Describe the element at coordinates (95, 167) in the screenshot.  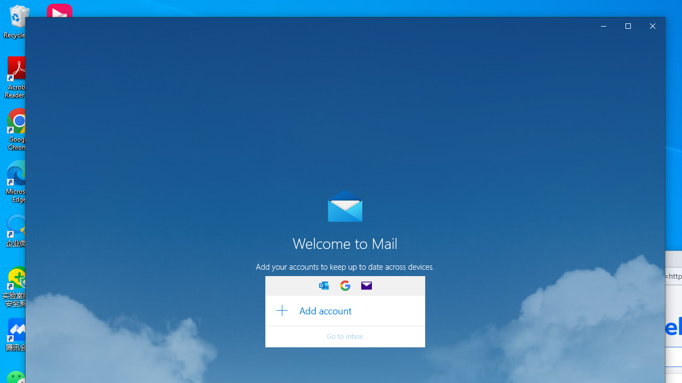
I see `Folders` at that location.